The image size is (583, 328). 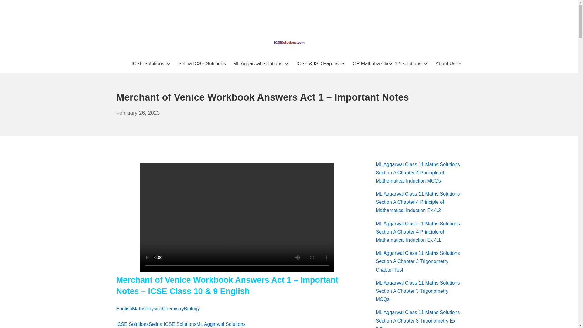 I want to click on Selina ICSE Solutions for Class 10 Chemistry, so click(x=173, y=309).